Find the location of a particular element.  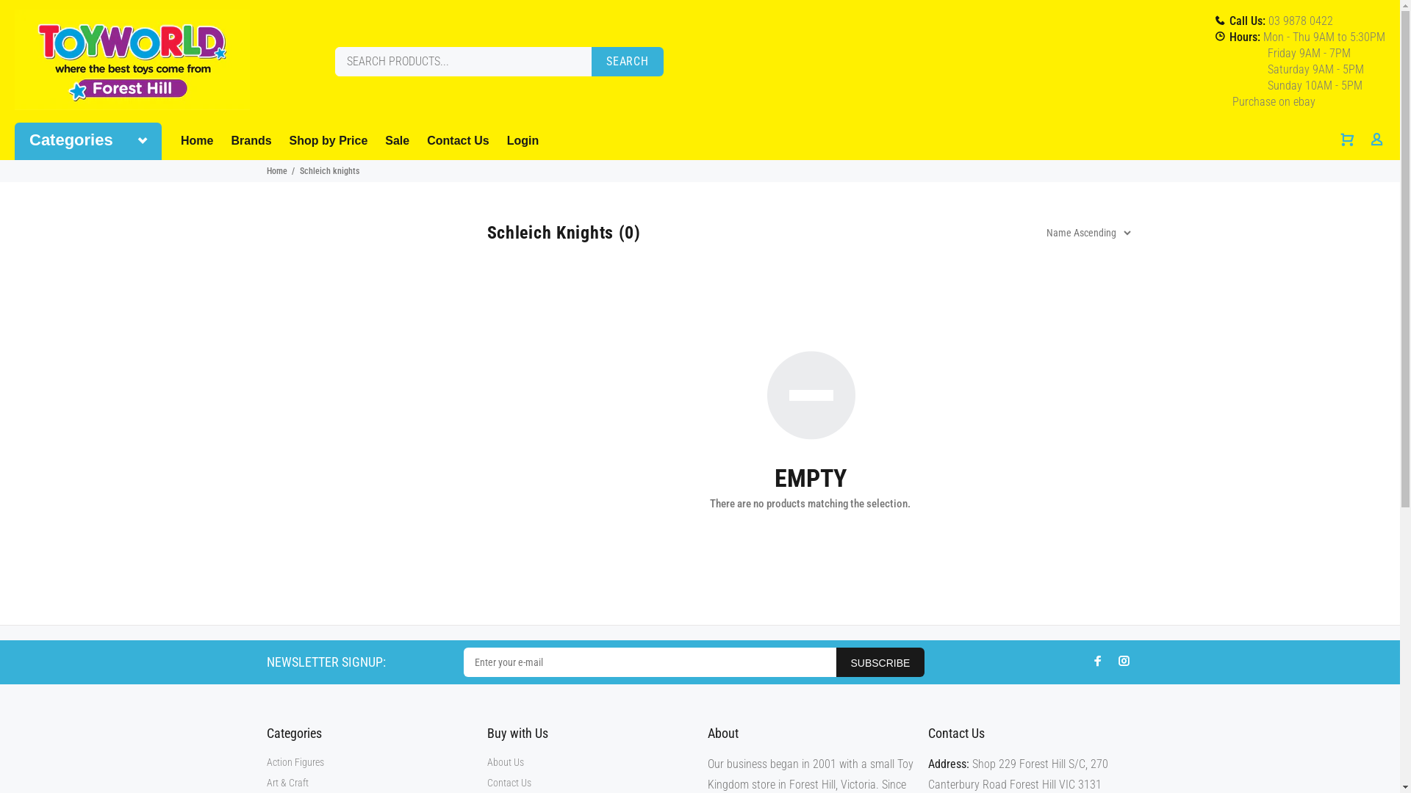

Home is located at coordinates (201, 141).